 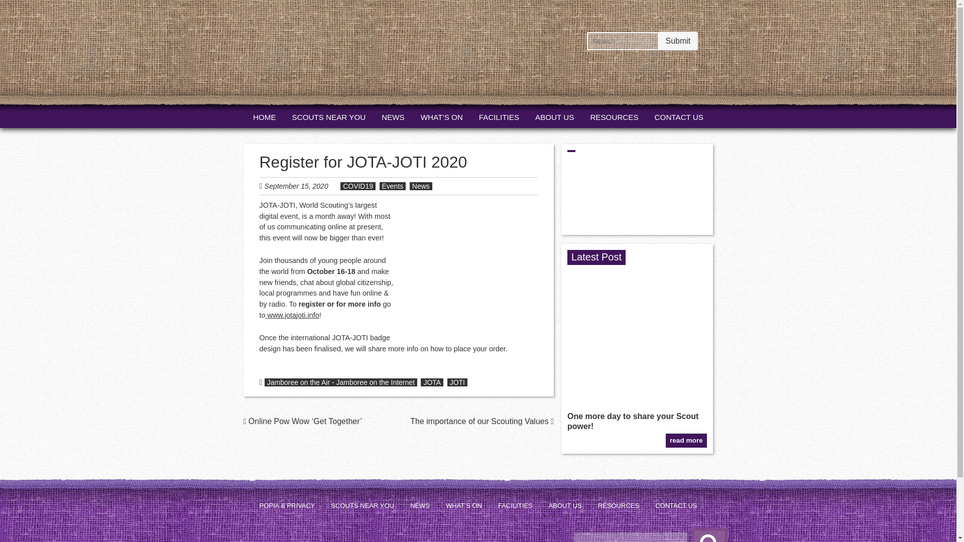 What do you see at coordinates (303, 67) in the screenshot?
I see `Northern Cape Scouts` at bounding box center [303, 67].